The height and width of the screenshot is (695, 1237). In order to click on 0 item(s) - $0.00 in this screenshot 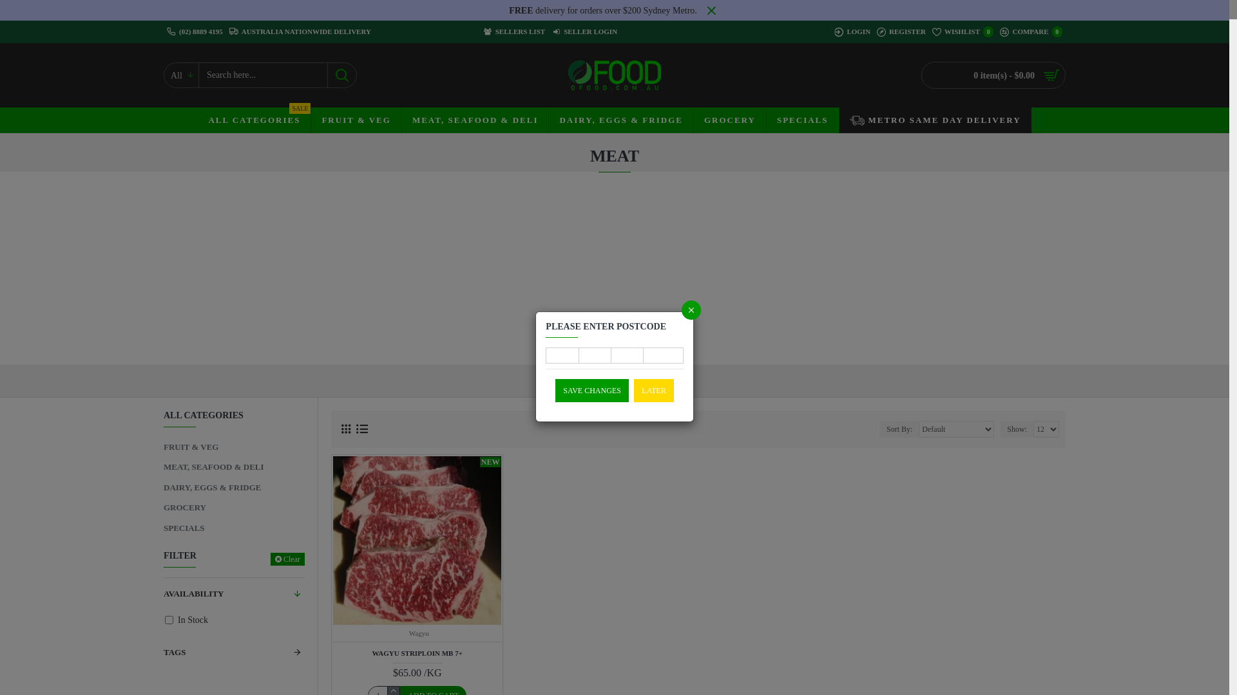, I will do `click(993, 75)`.